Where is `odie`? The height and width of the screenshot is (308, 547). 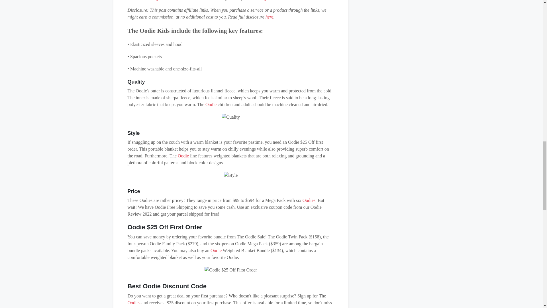 odie is located at coordinates (218, 250).